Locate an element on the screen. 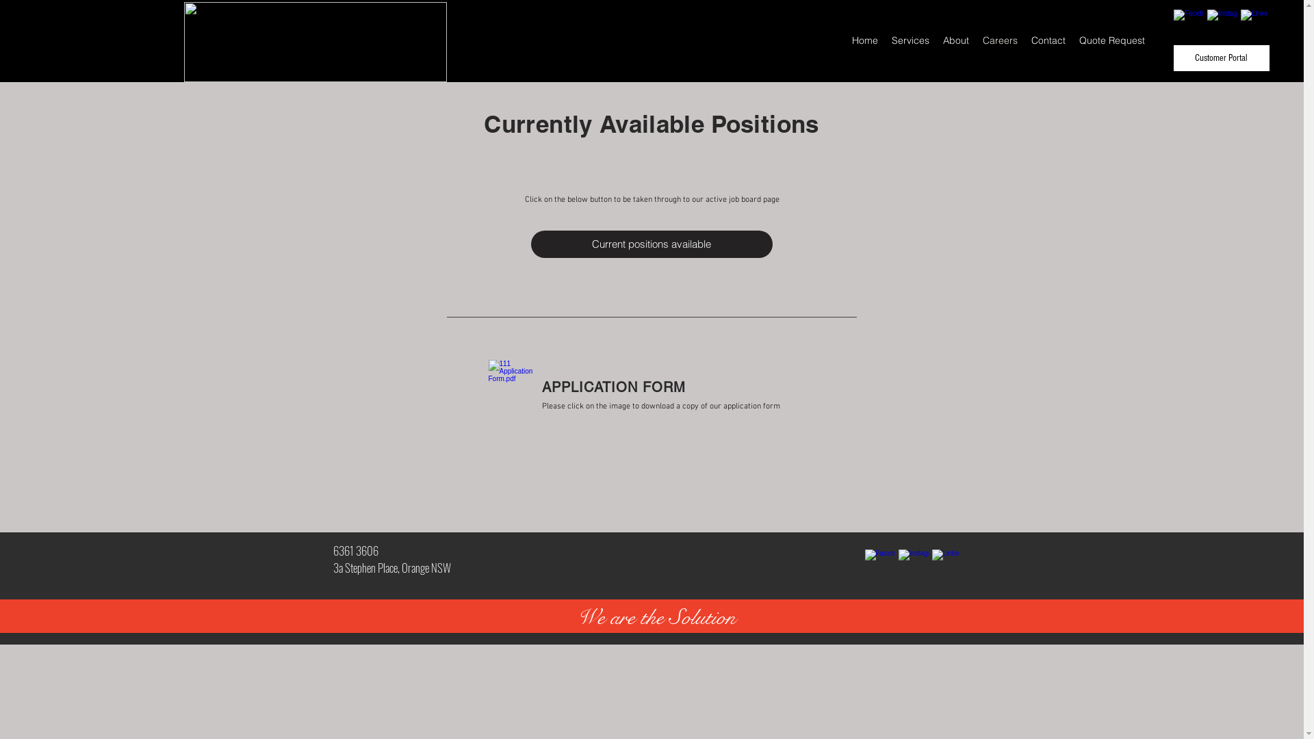  Careers is located at coordinates (1001, 40).